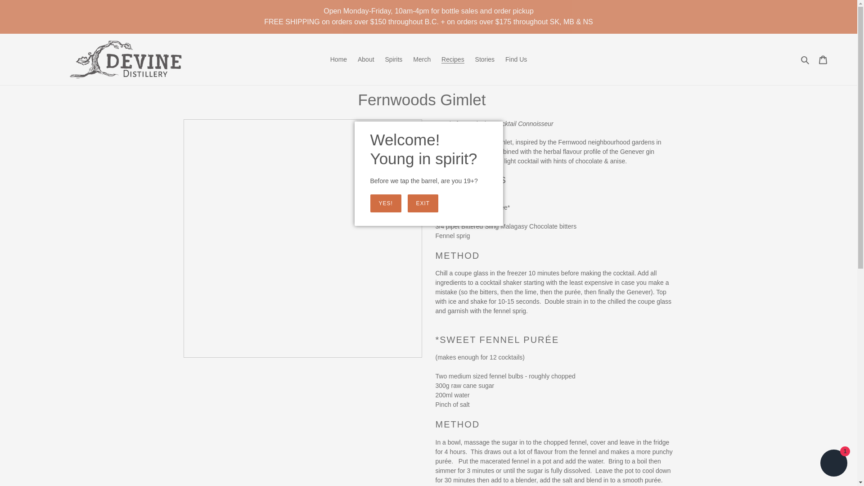  I want to click on Search, so click(805, 58).